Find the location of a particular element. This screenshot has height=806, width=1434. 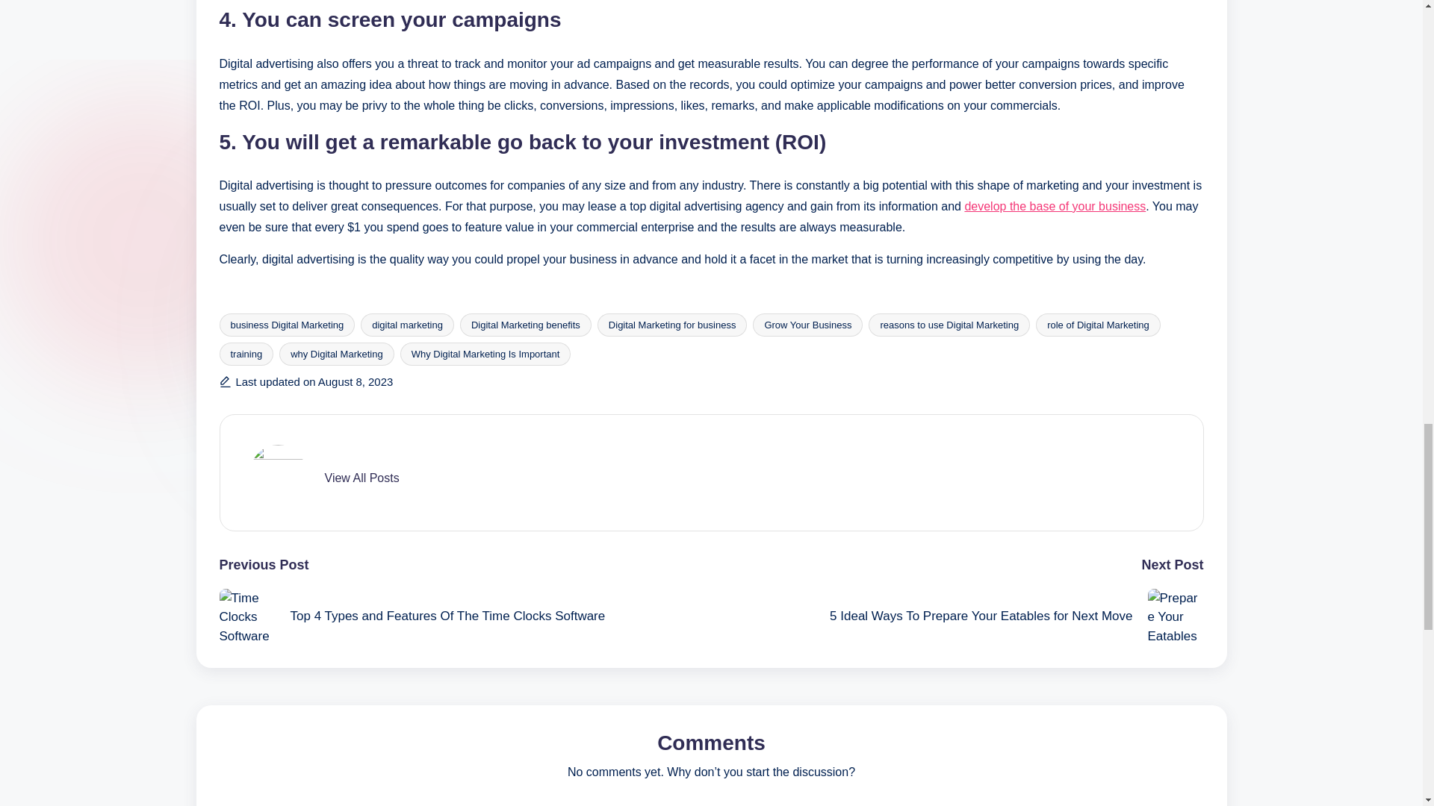

role of Digital Marketing is located at coordinates (1098, 325).